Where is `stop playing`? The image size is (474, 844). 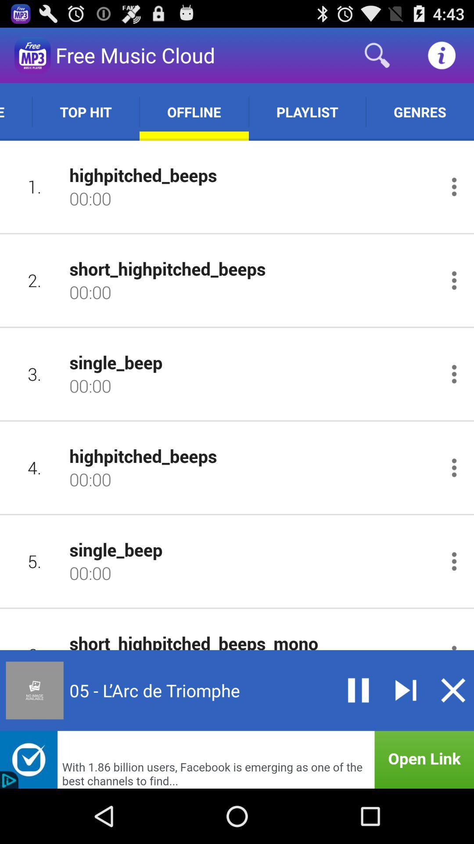 stop playing is located at coordinates (453, 690).